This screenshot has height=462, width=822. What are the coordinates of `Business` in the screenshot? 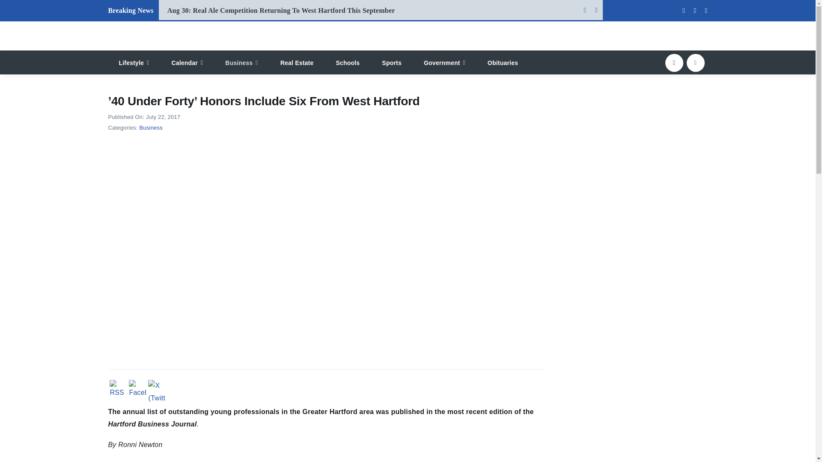 It's located at (241, 62).